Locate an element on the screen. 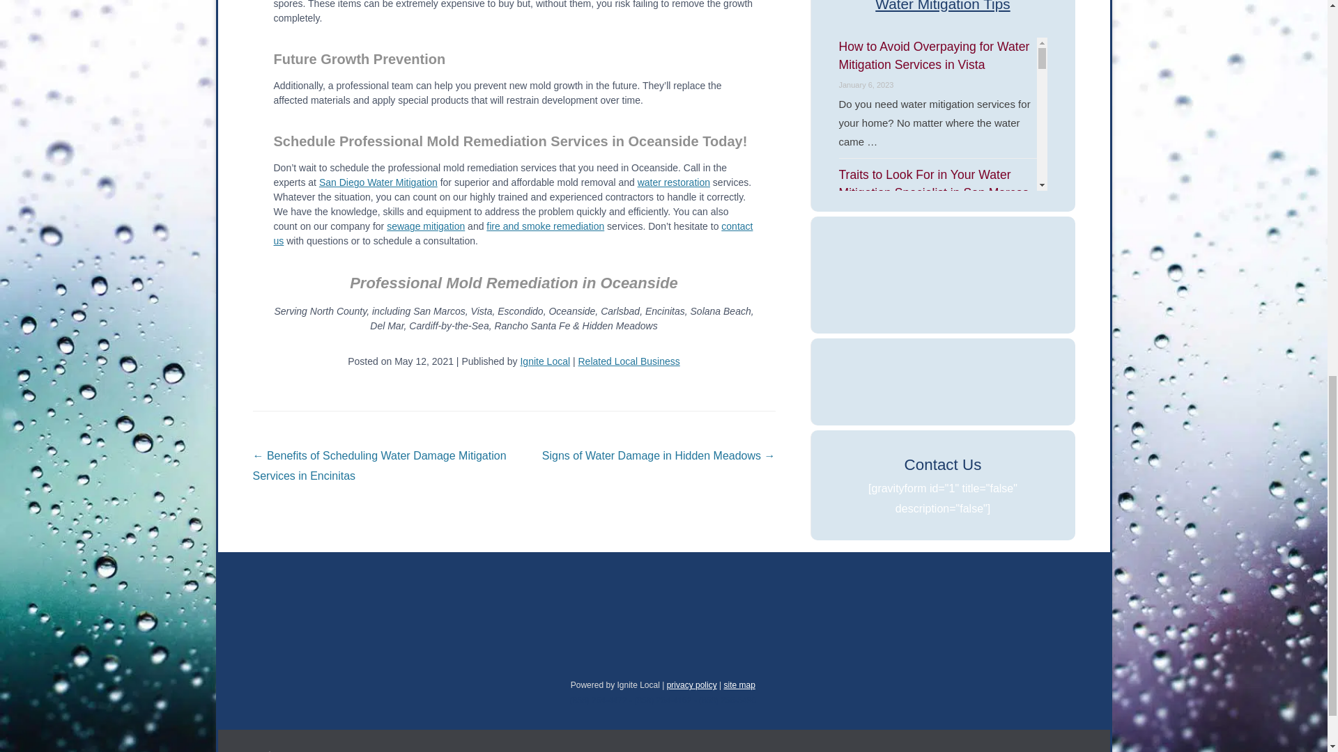 The image size is (1338, 752). San Diego Water Mitigation is located at coordinates (378, 182).